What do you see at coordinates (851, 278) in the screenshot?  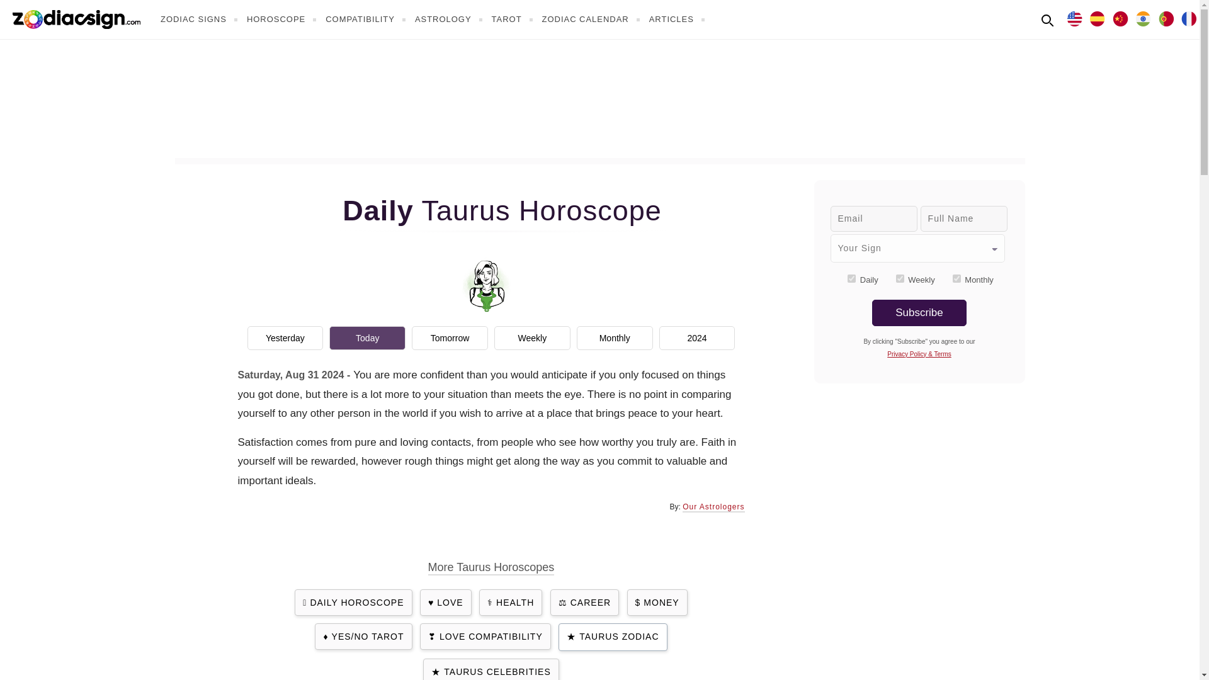 I see `daily` at bounding box center [851, 278].